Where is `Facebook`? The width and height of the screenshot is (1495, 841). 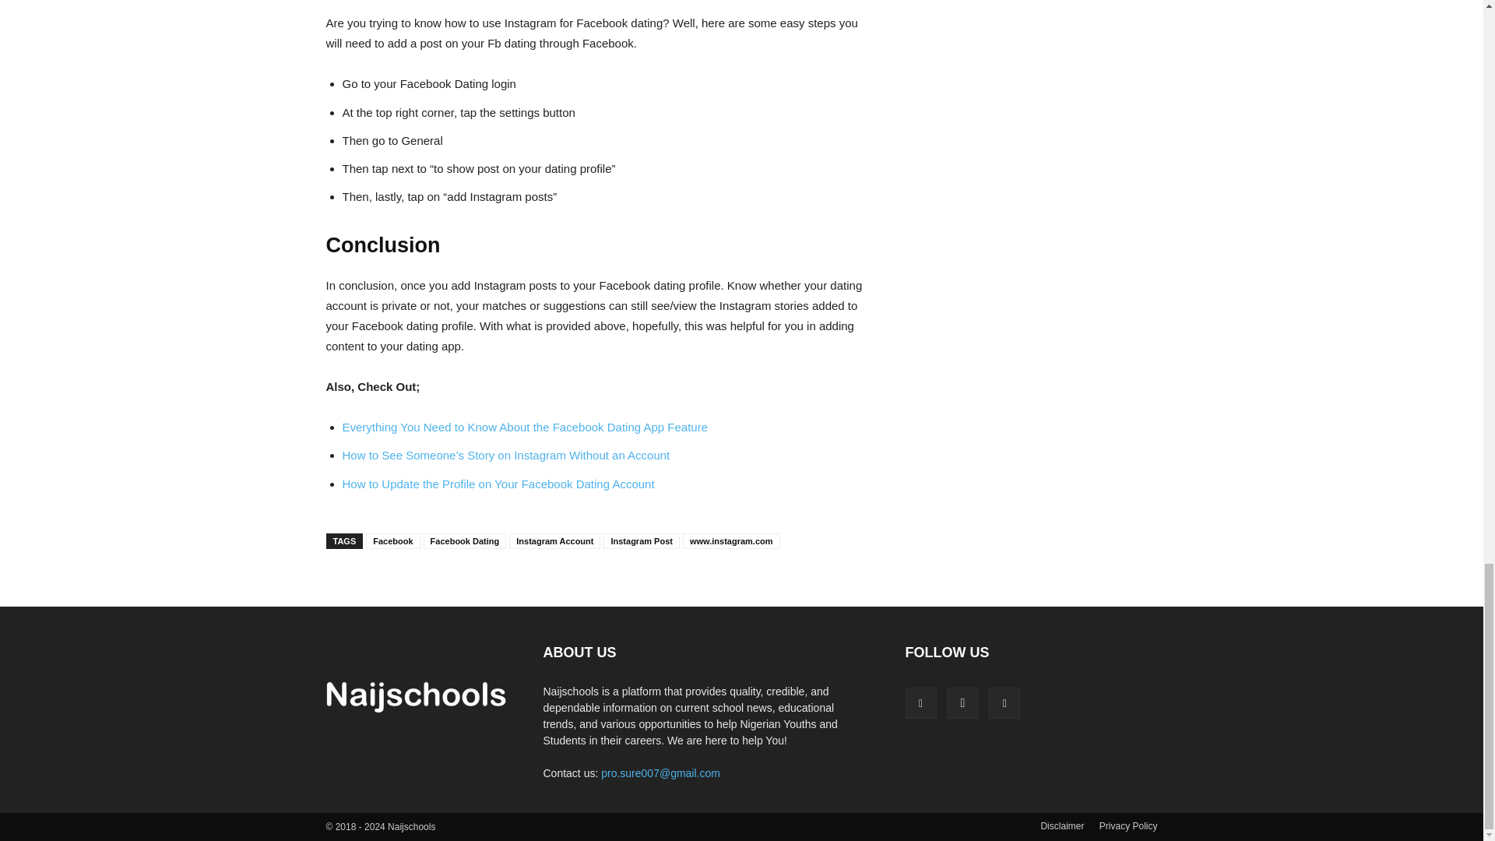
Facebook is located at coordinates (920, 703).